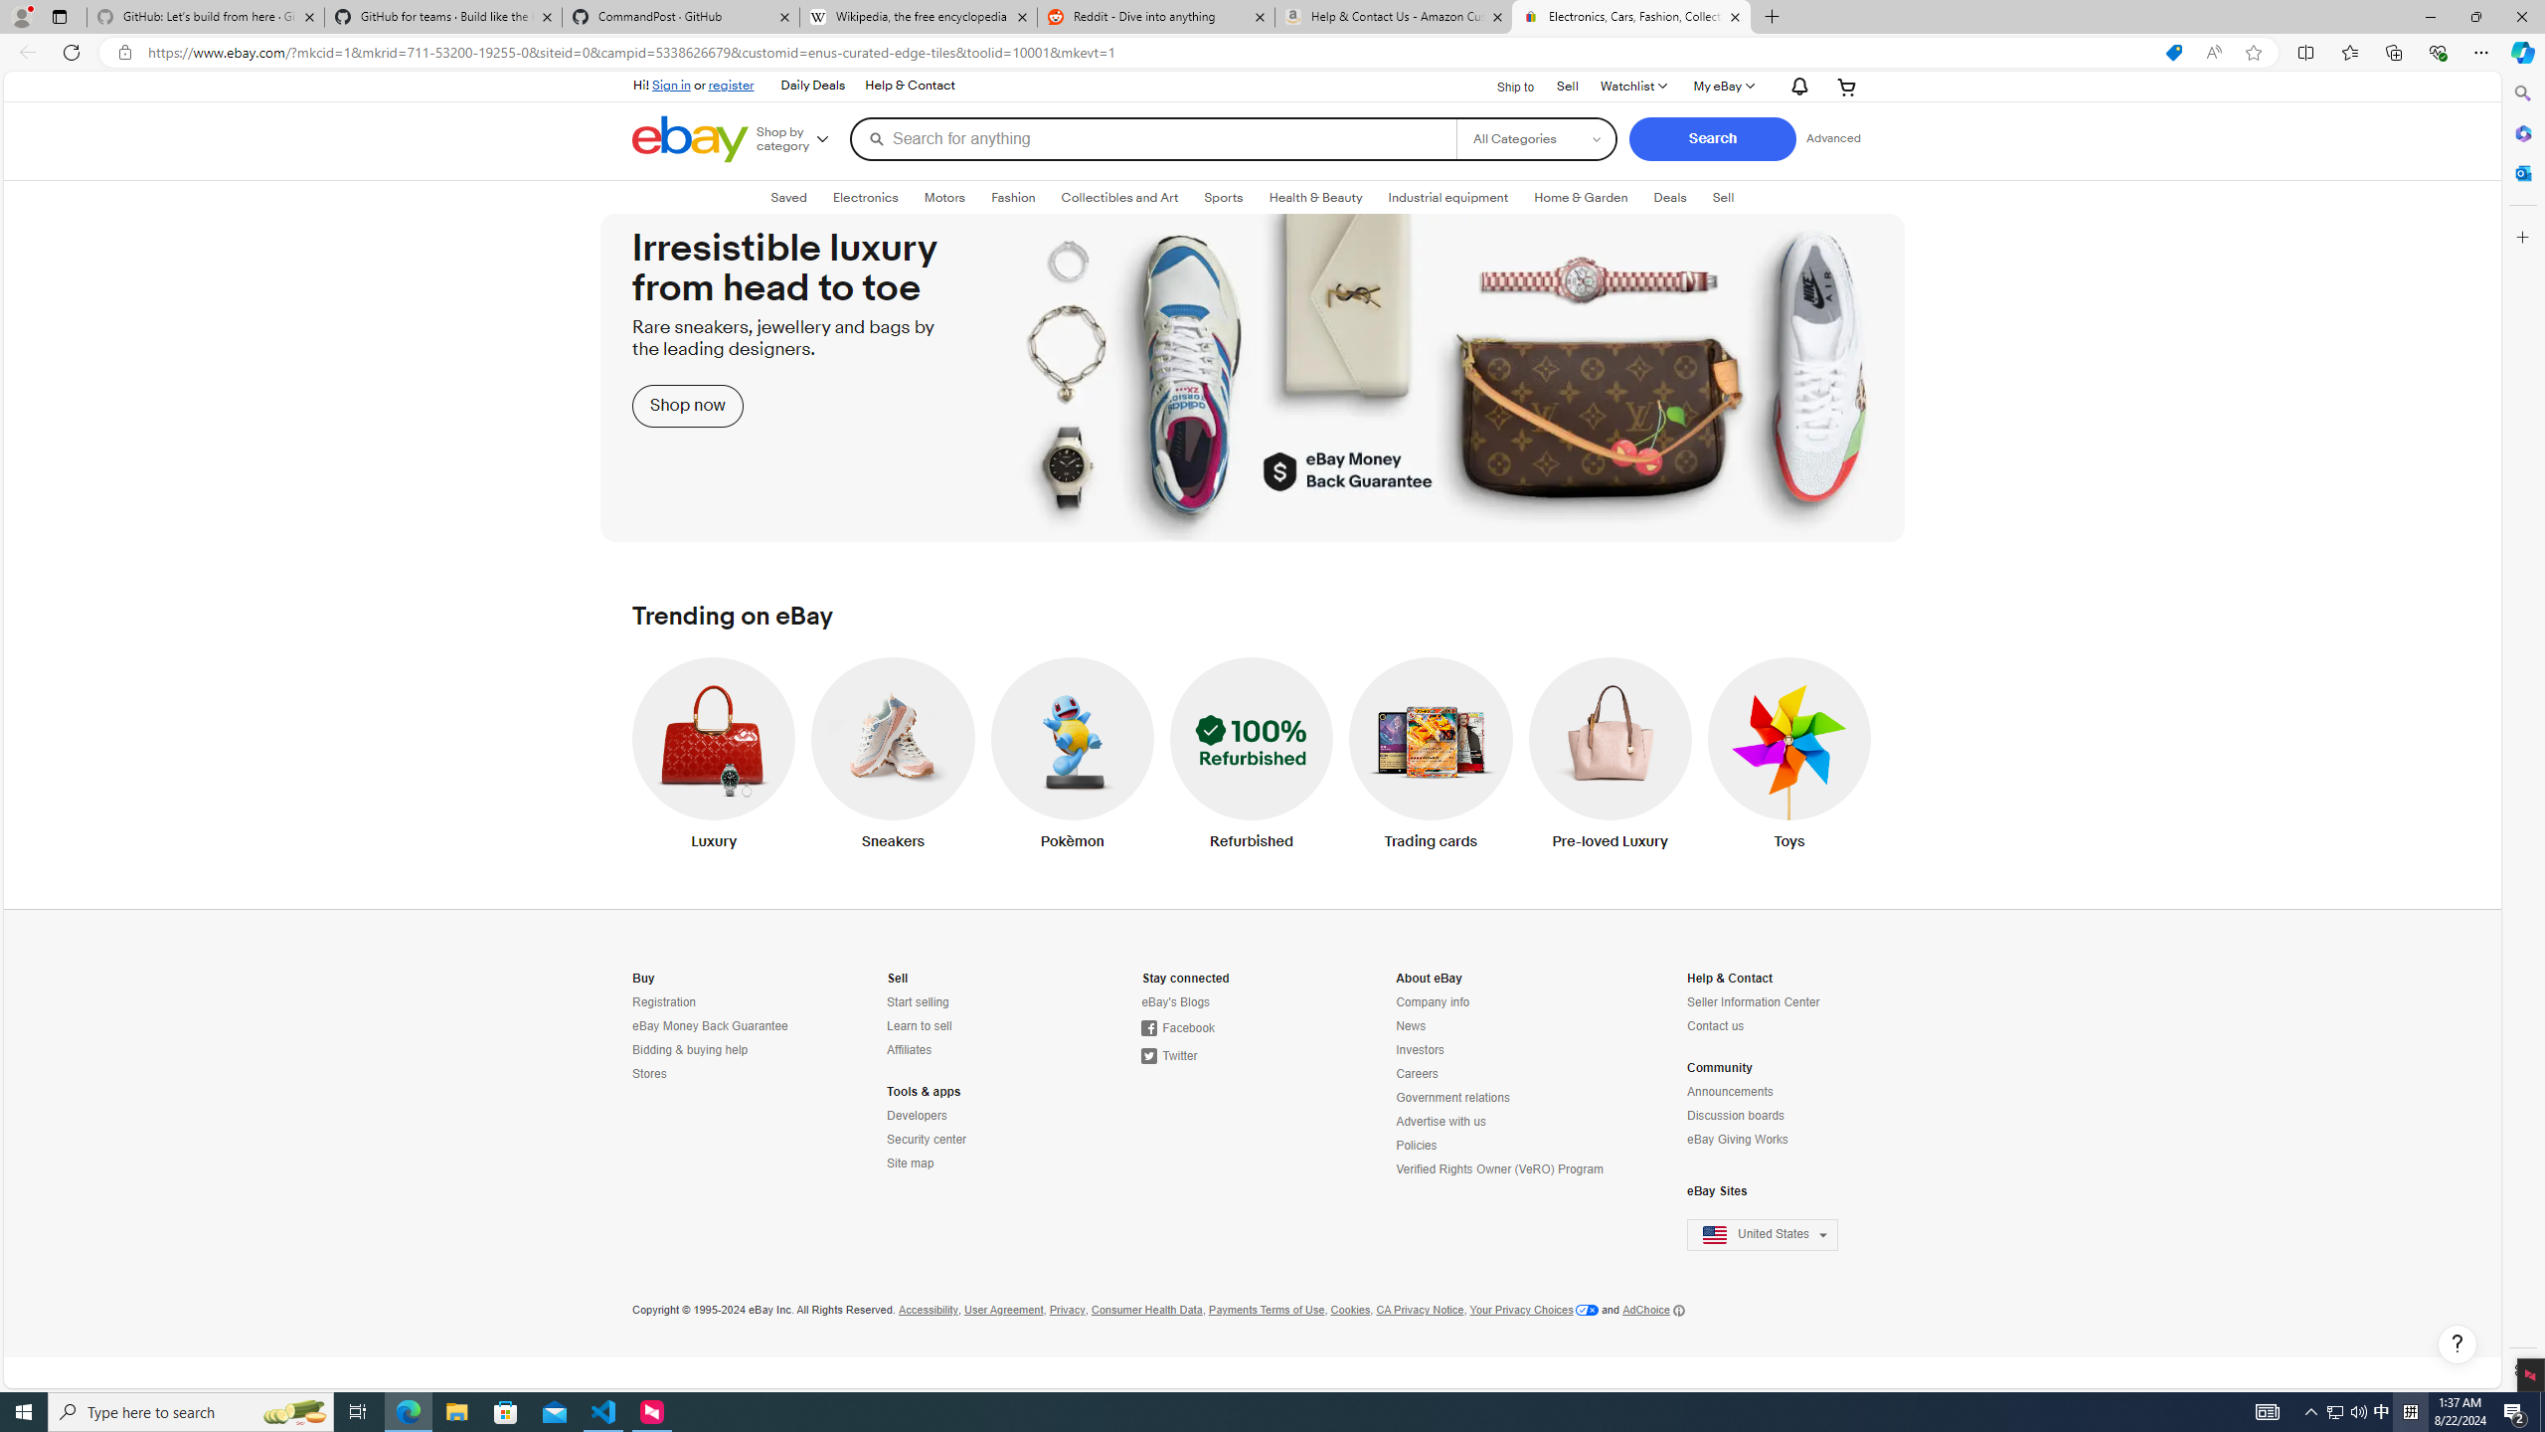 Image resolution: width=2545 pixels, height=1432 pixels. I want to click on Registration, so click(664, 1002).